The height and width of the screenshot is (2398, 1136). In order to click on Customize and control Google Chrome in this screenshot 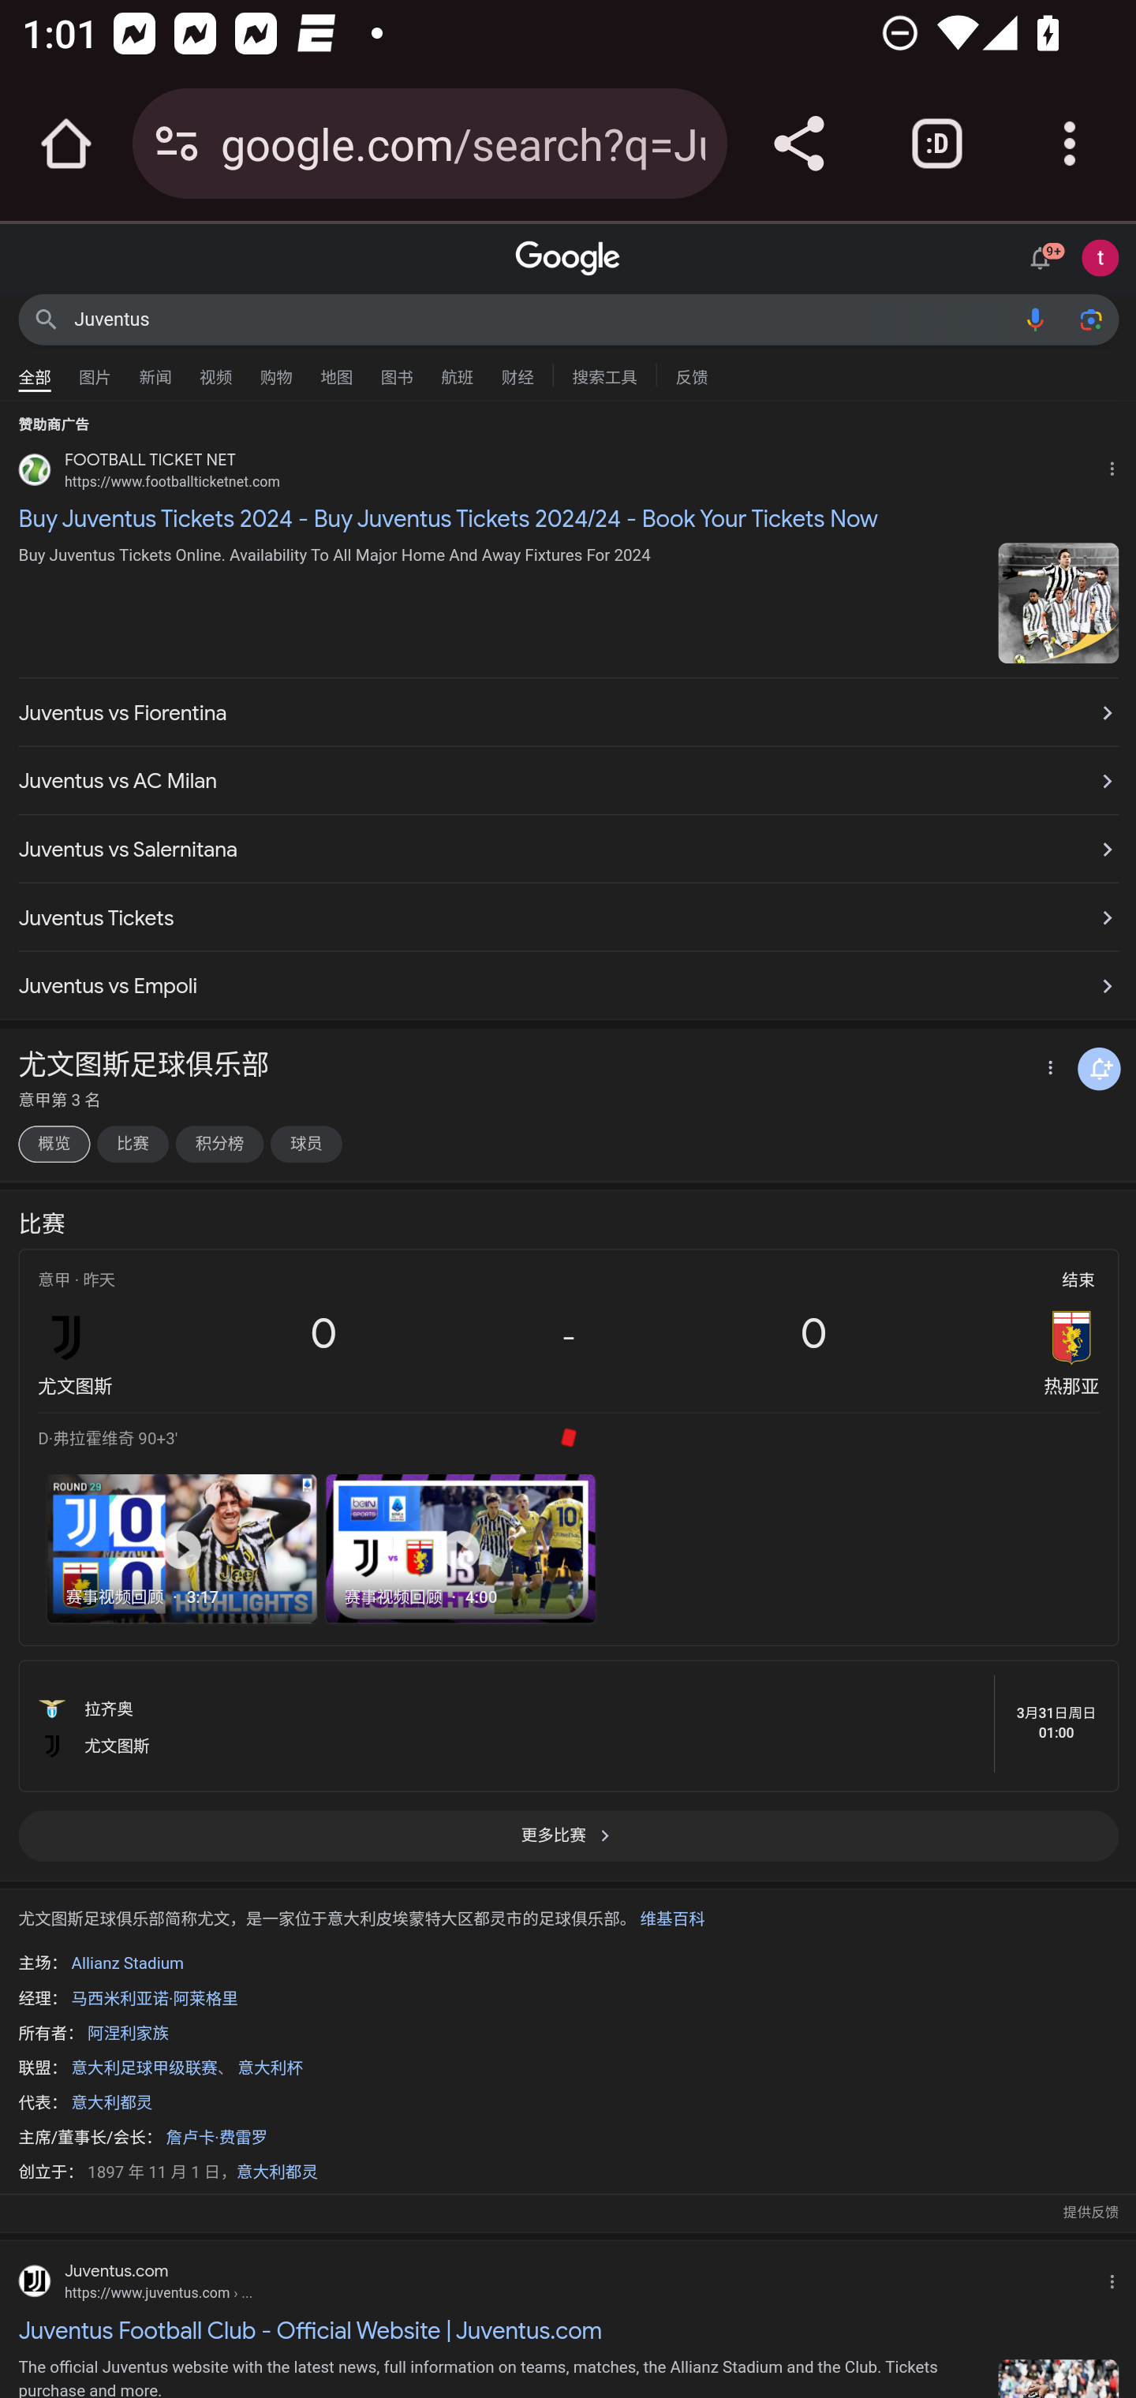, I will do `click(1070, 144)`.